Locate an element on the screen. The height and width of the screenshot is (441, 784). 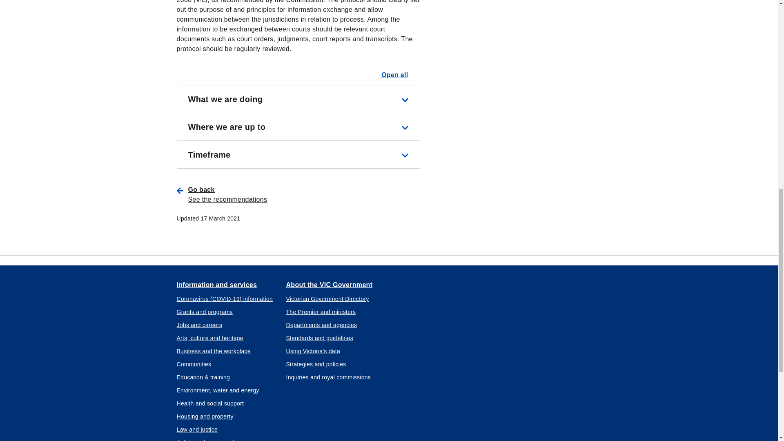
Information and services is located at coordinates (216, 285).